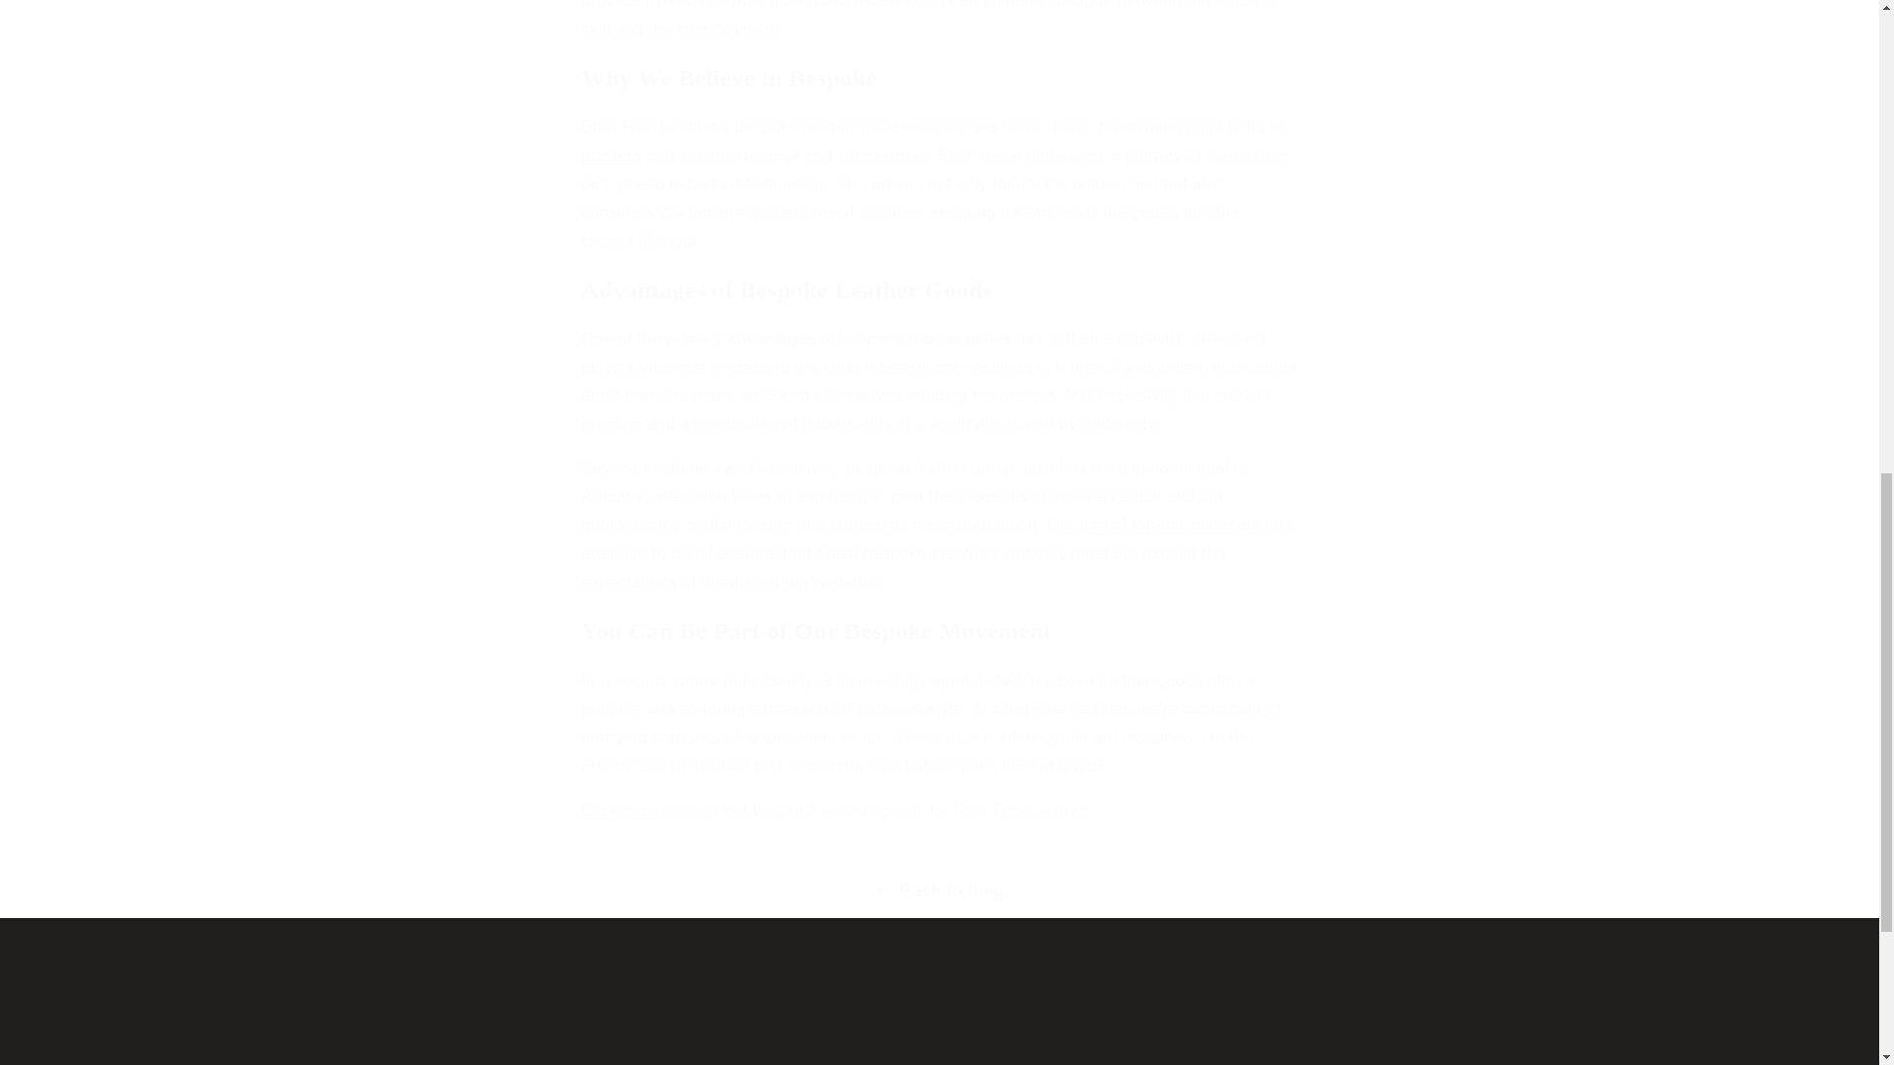  What do you see at coordinates (872, 1049) in the screenshot?
I see `Search` at bounding box center [872, 1049].